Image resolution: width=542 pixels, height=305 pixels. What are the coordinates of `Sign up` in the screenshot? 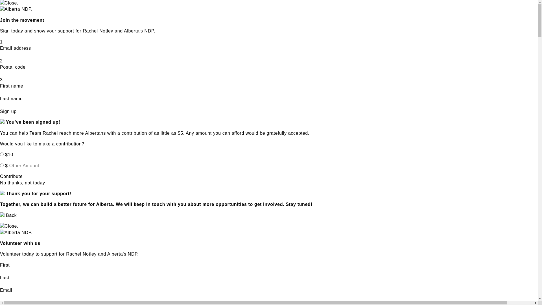 It's located at (8, 111).